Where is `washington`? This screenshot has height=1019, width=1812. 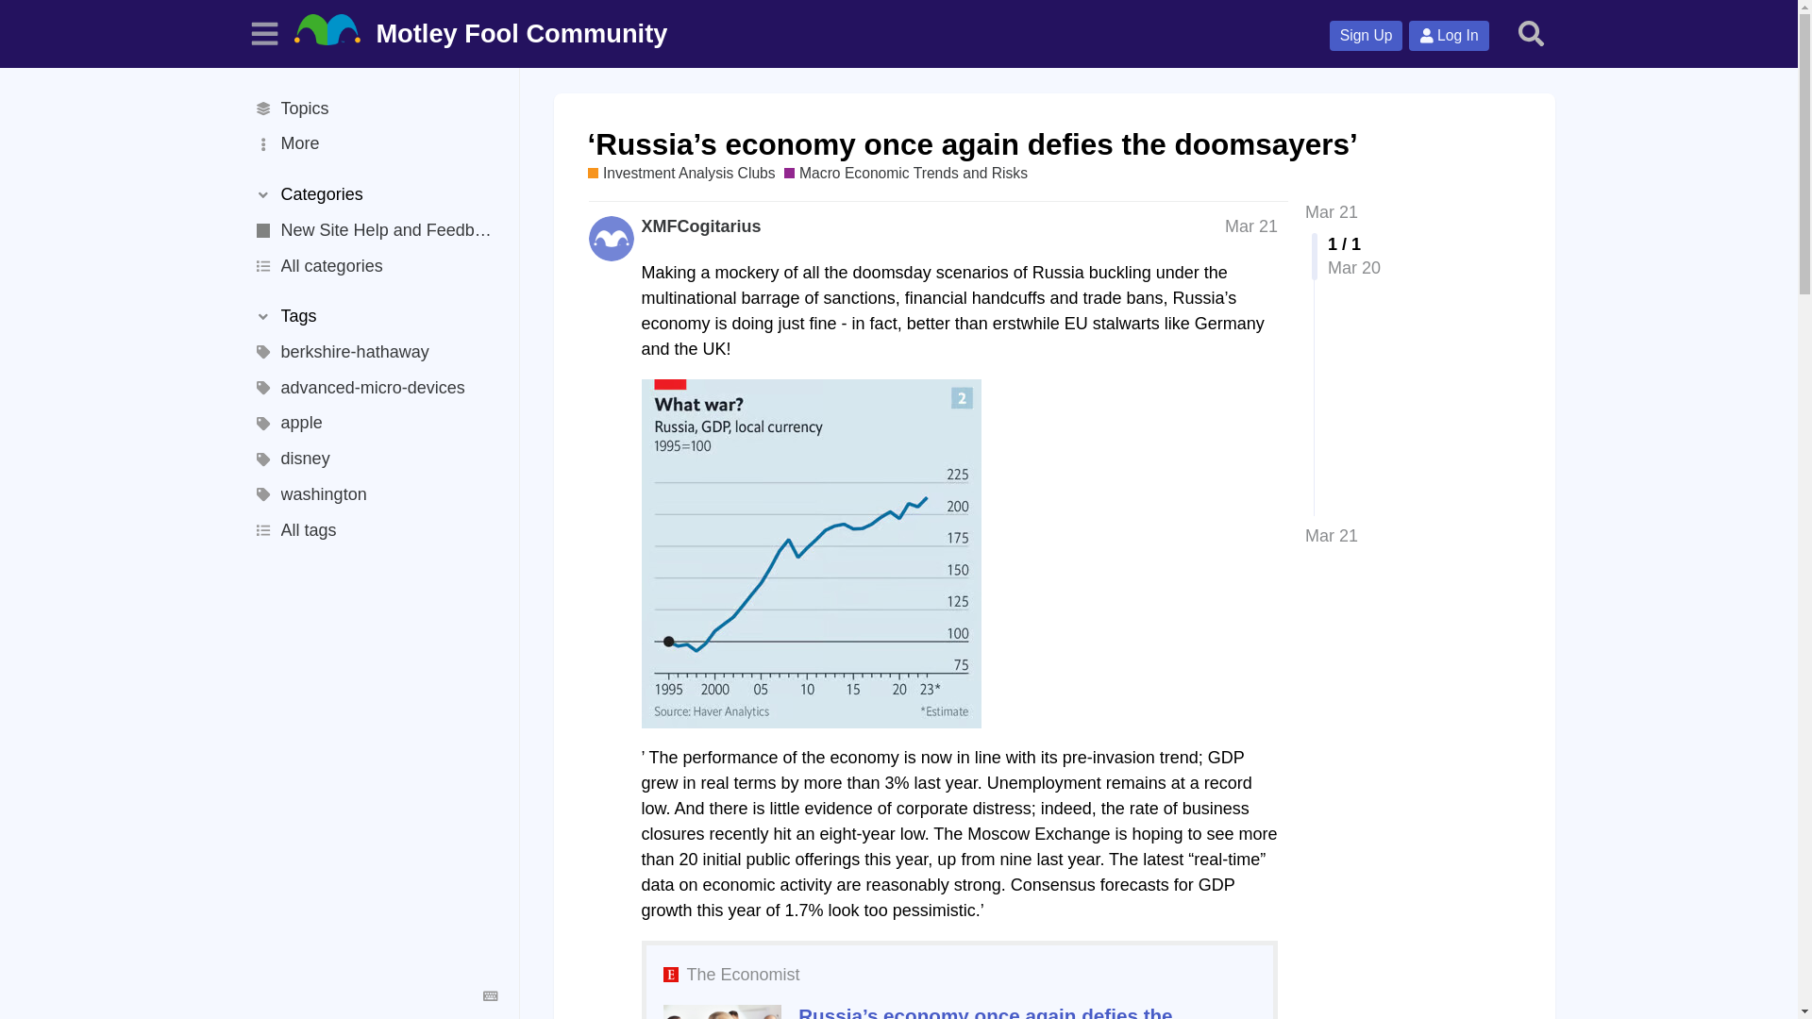
washington is located at coordinates (374, 495).